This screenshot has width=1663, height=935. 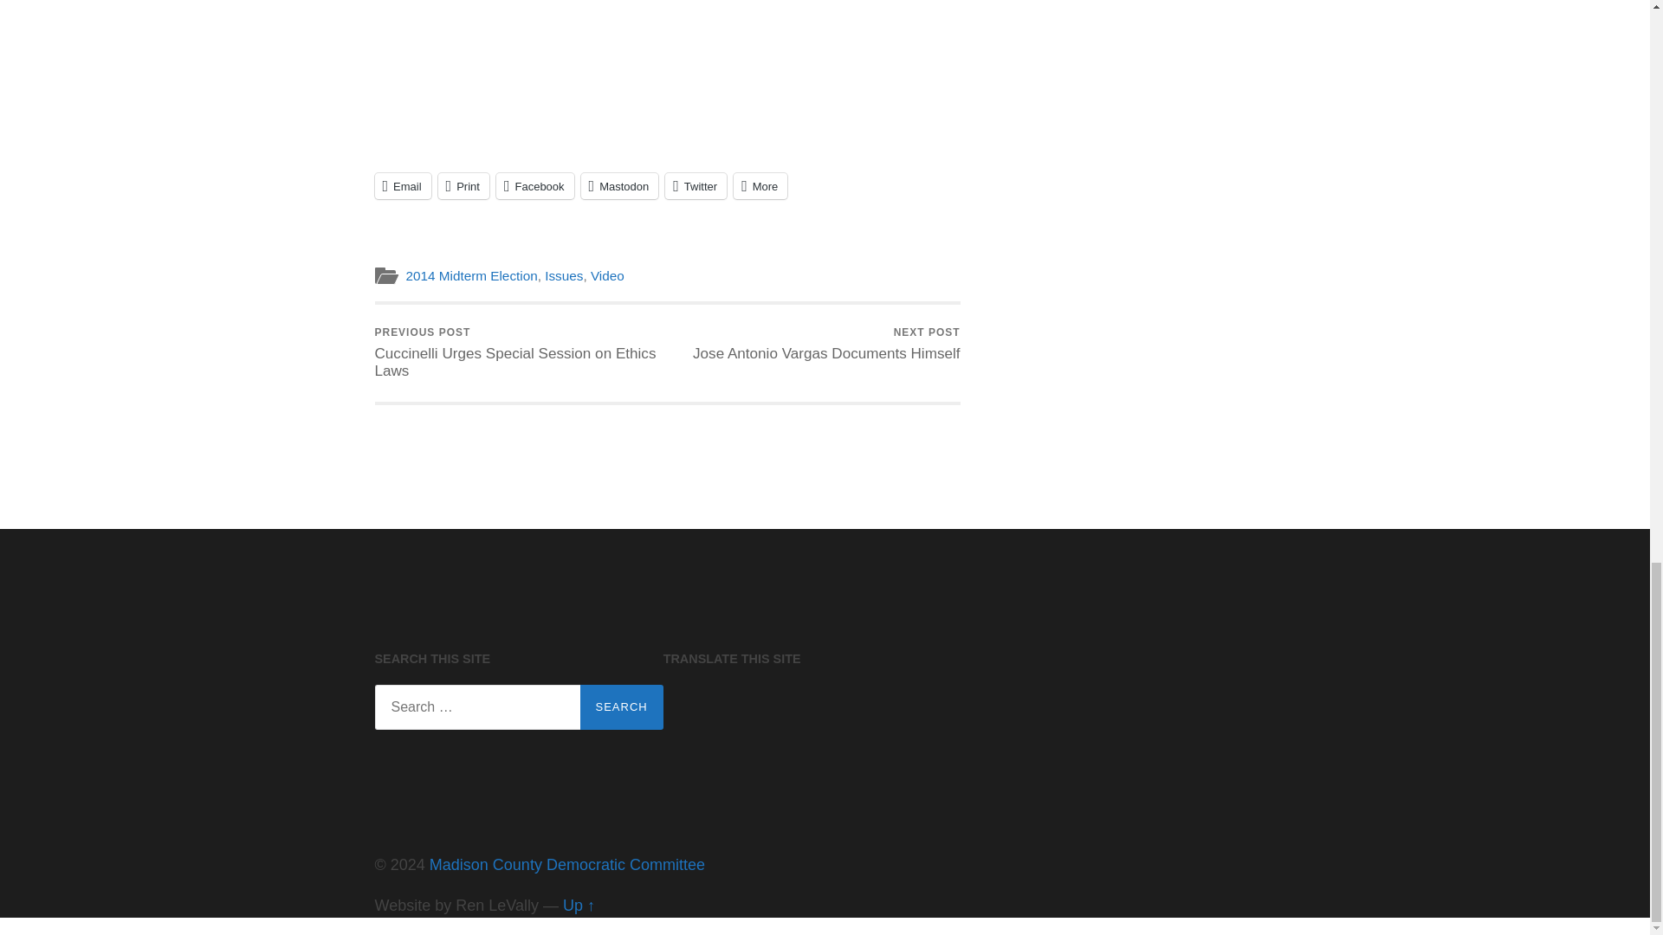 I want to click on Click to share on Mastodon, so click(x=619, y=185).